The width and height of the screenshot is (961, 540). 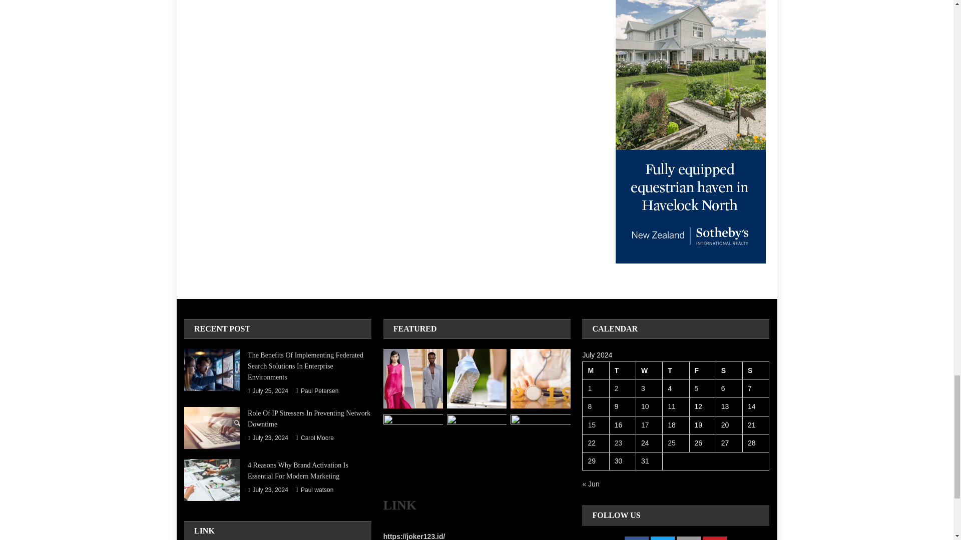 What do you see at coordinates (676, 371) in the screenshot?
I see `Thursday` at bounding box center [676, 371].